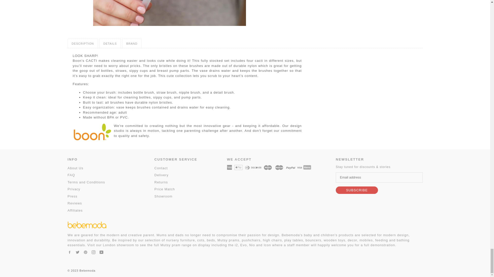 This screenshot has width=494, height=277. What do you see at coordinates (69, 252) in the screenshot?
I see `Bebemoda on Facebook` at bounding box center [69, 252].